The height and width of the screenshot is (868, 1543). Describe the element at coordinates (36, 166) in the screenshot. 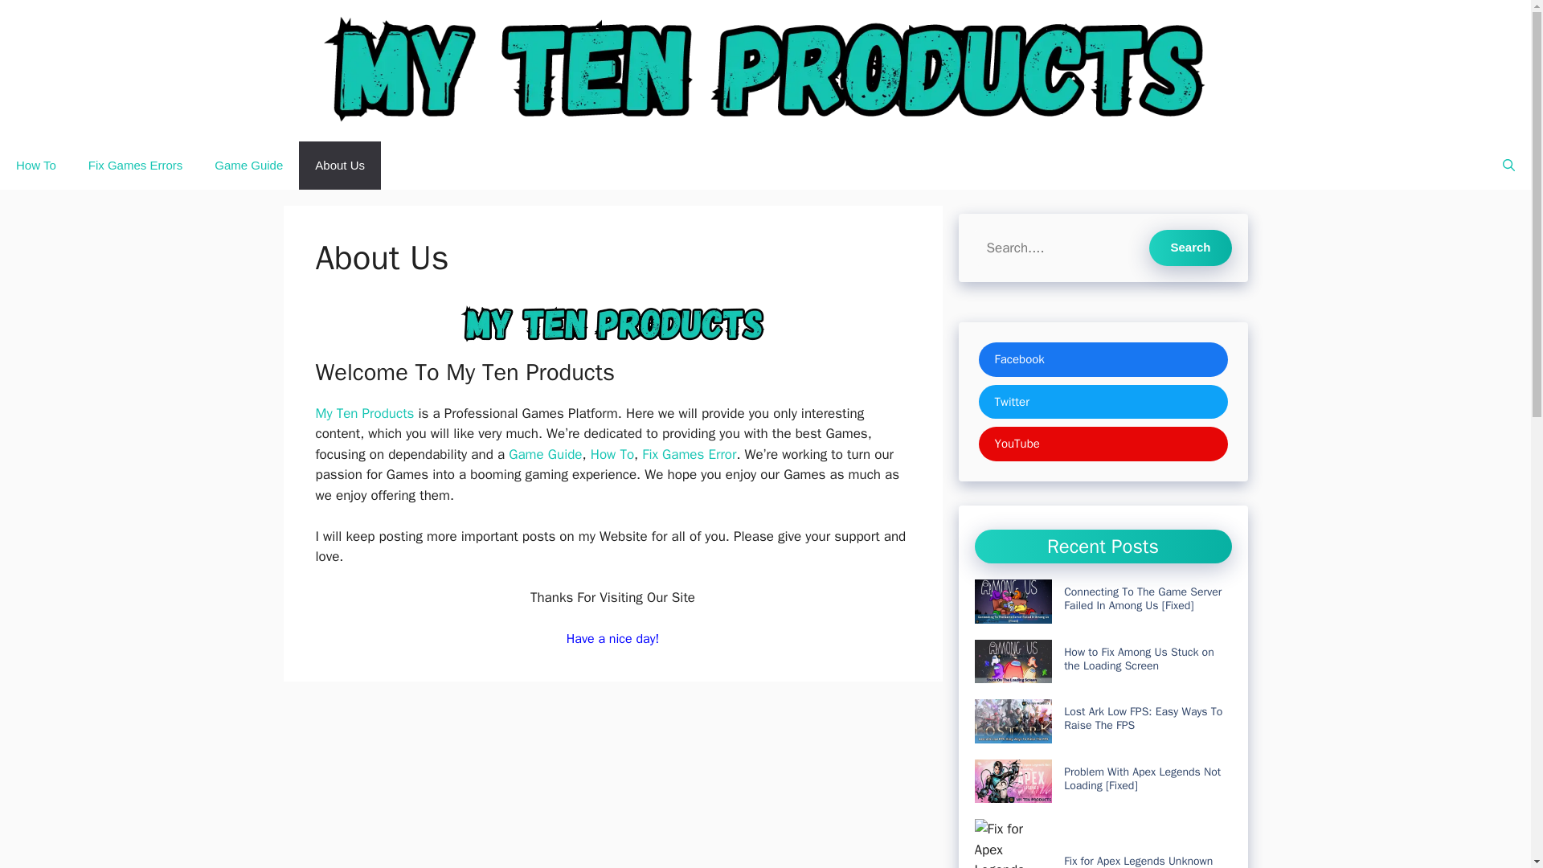

I see `How To` at that location.